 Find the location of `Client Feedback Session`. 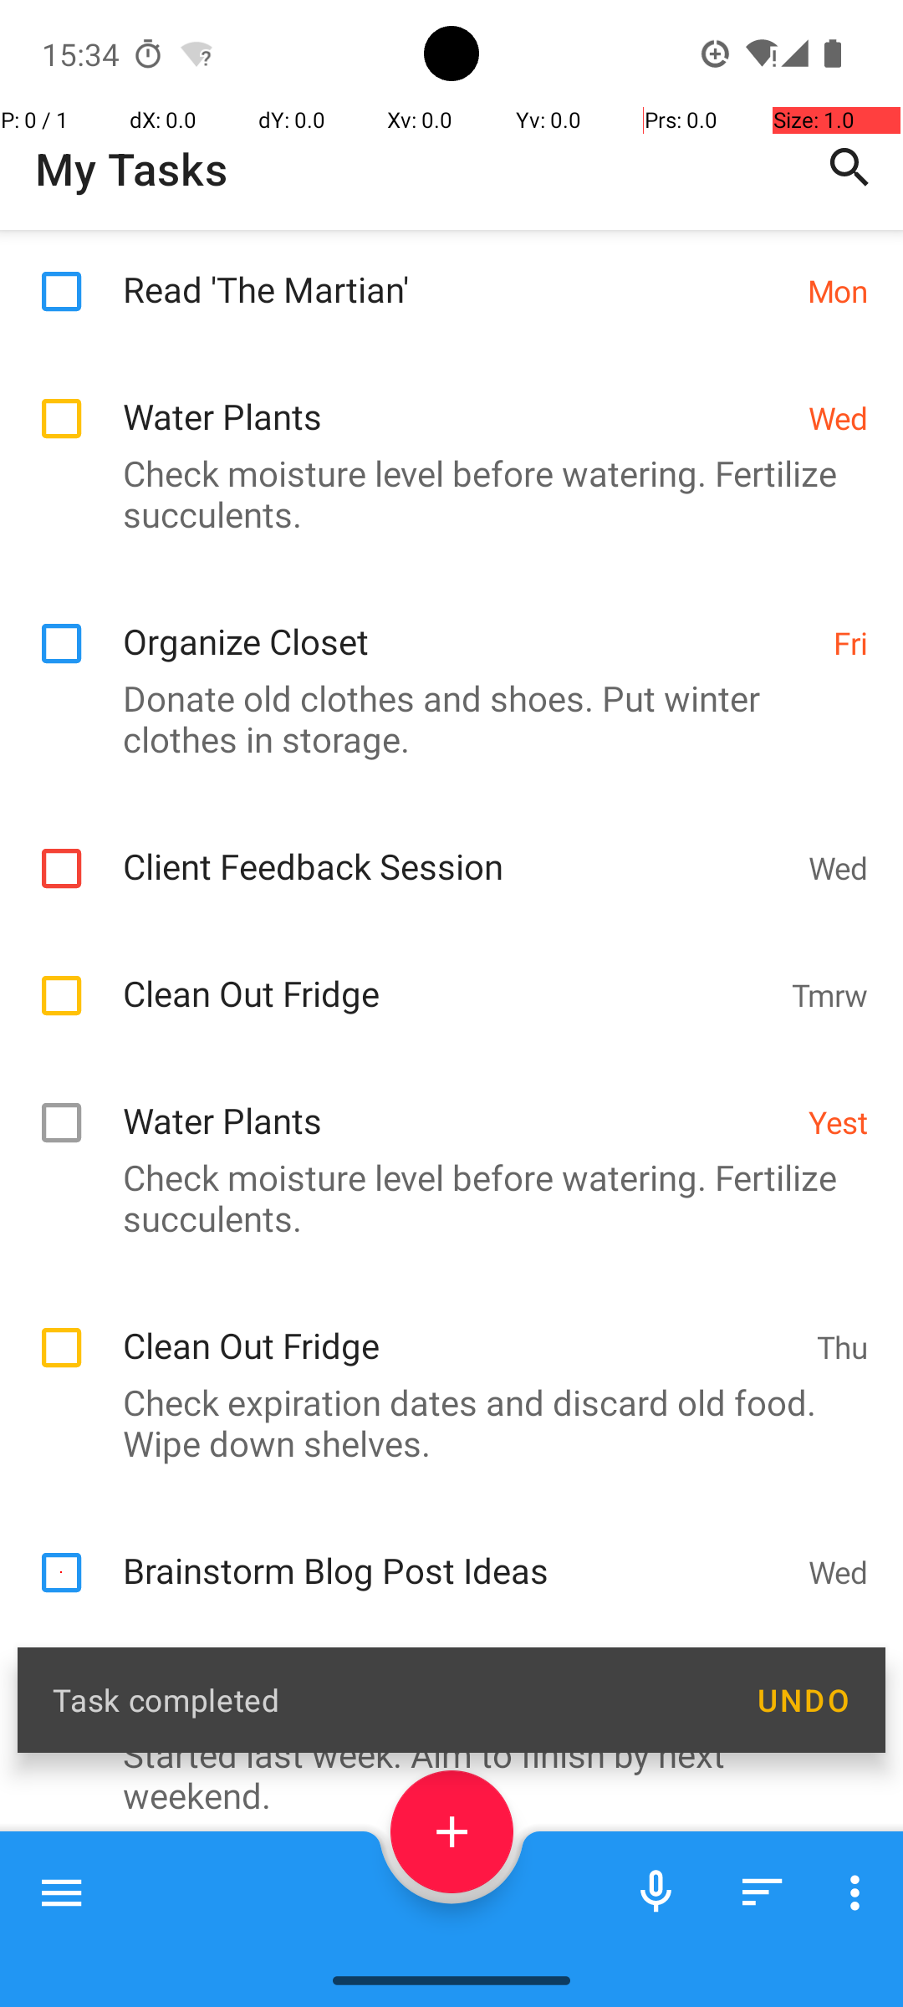

Client Feedback Session is located at coordinates (457, 848).